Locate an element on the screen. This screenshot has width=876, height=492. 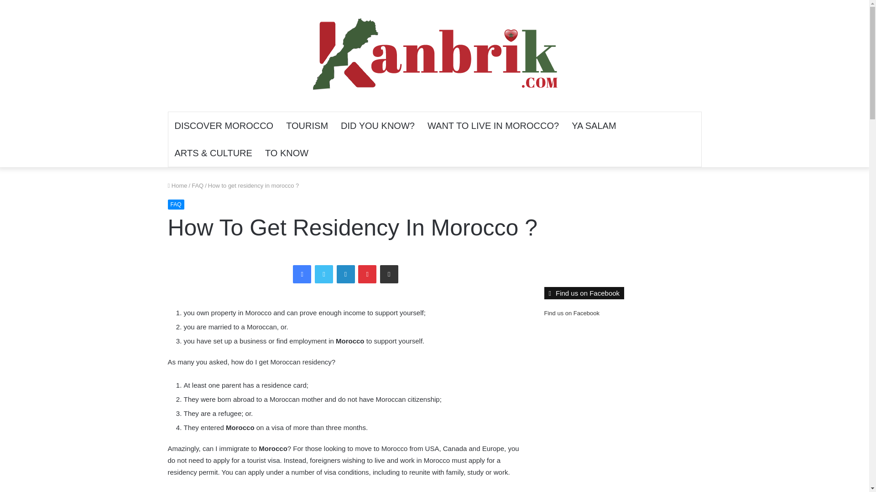
Share via Email is located at coordinates (389, 274).